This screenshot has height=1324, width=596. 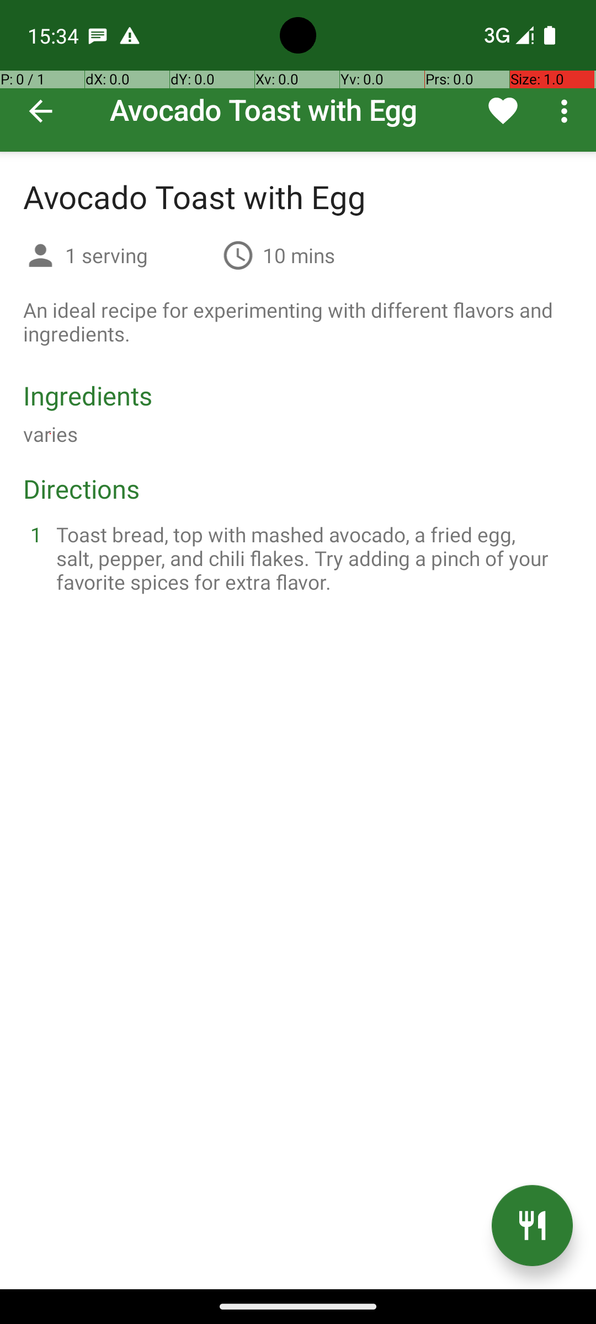 What do you see at coordinates (51, 434) in the screenshot?
I see `varies` at bounding box center [51, 434].